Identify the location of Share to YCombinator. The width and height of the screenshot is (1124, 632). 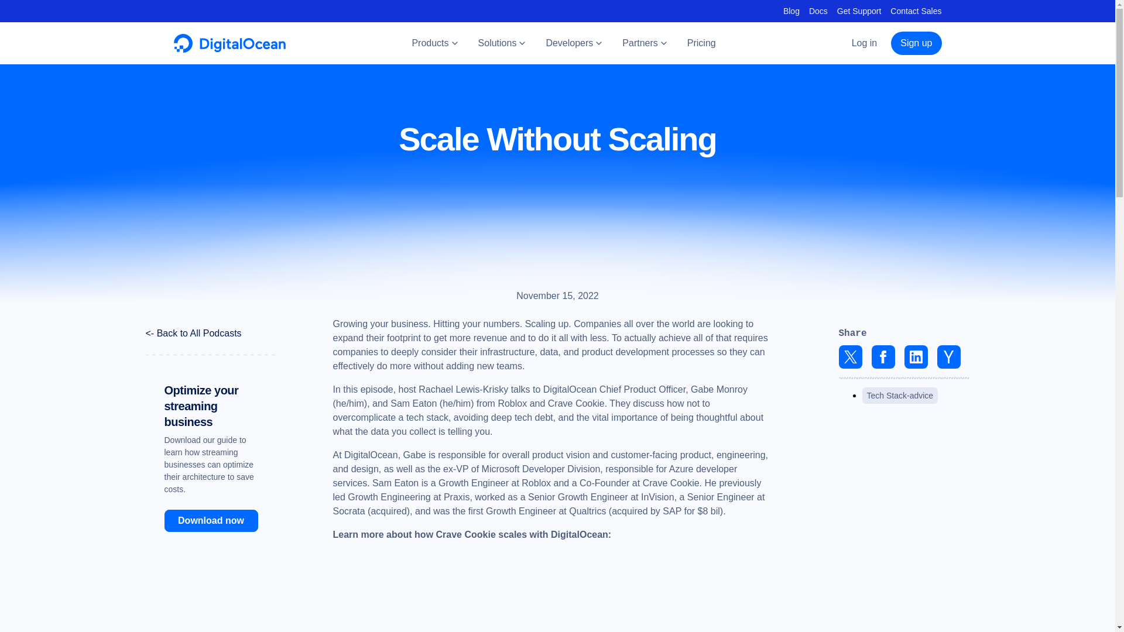
(948, 356).